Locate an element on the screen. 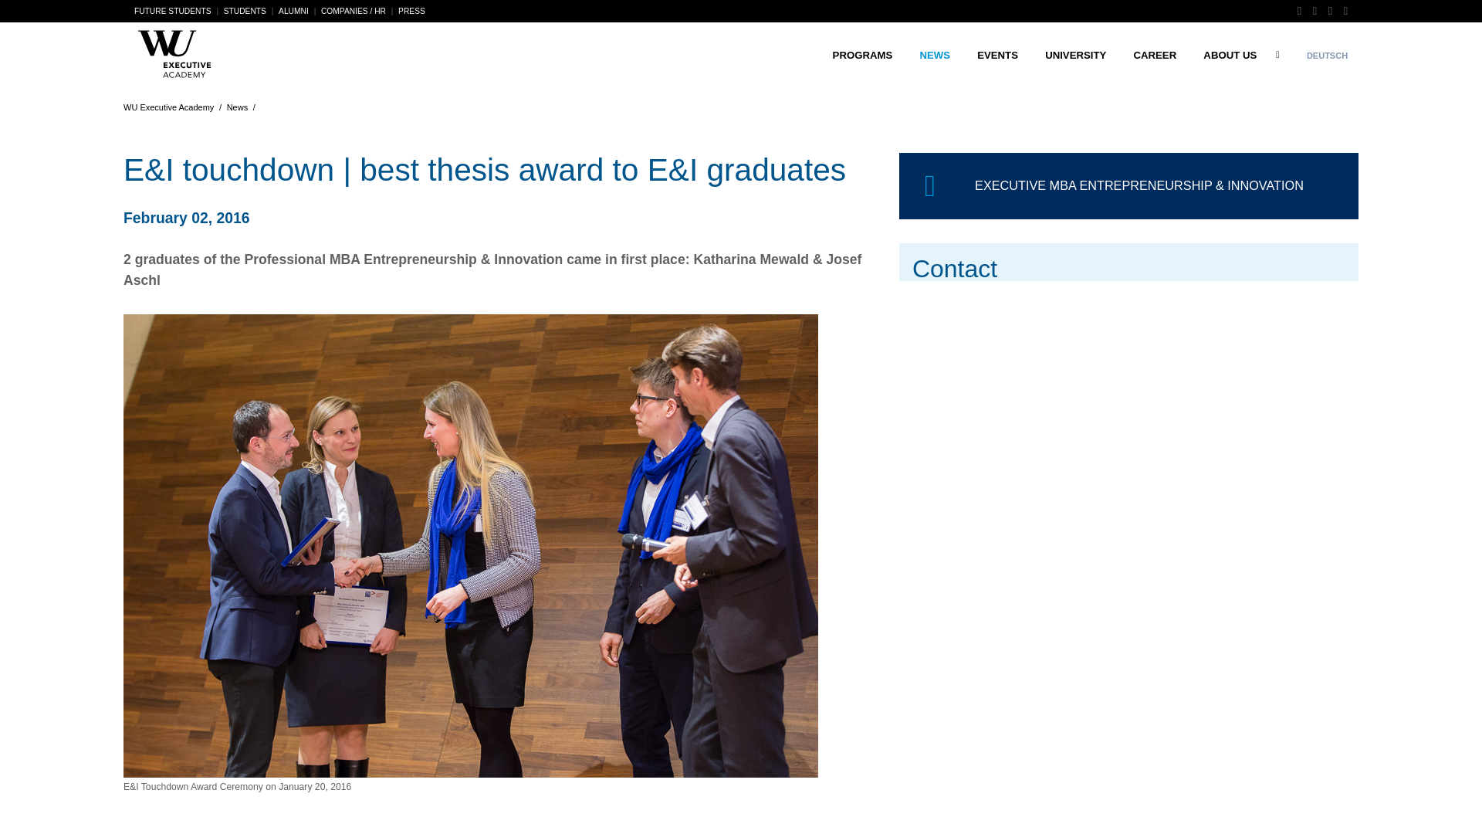 The width and height of the screenshot is (1482, 834). Future Students is located at coordinates (173, 11).